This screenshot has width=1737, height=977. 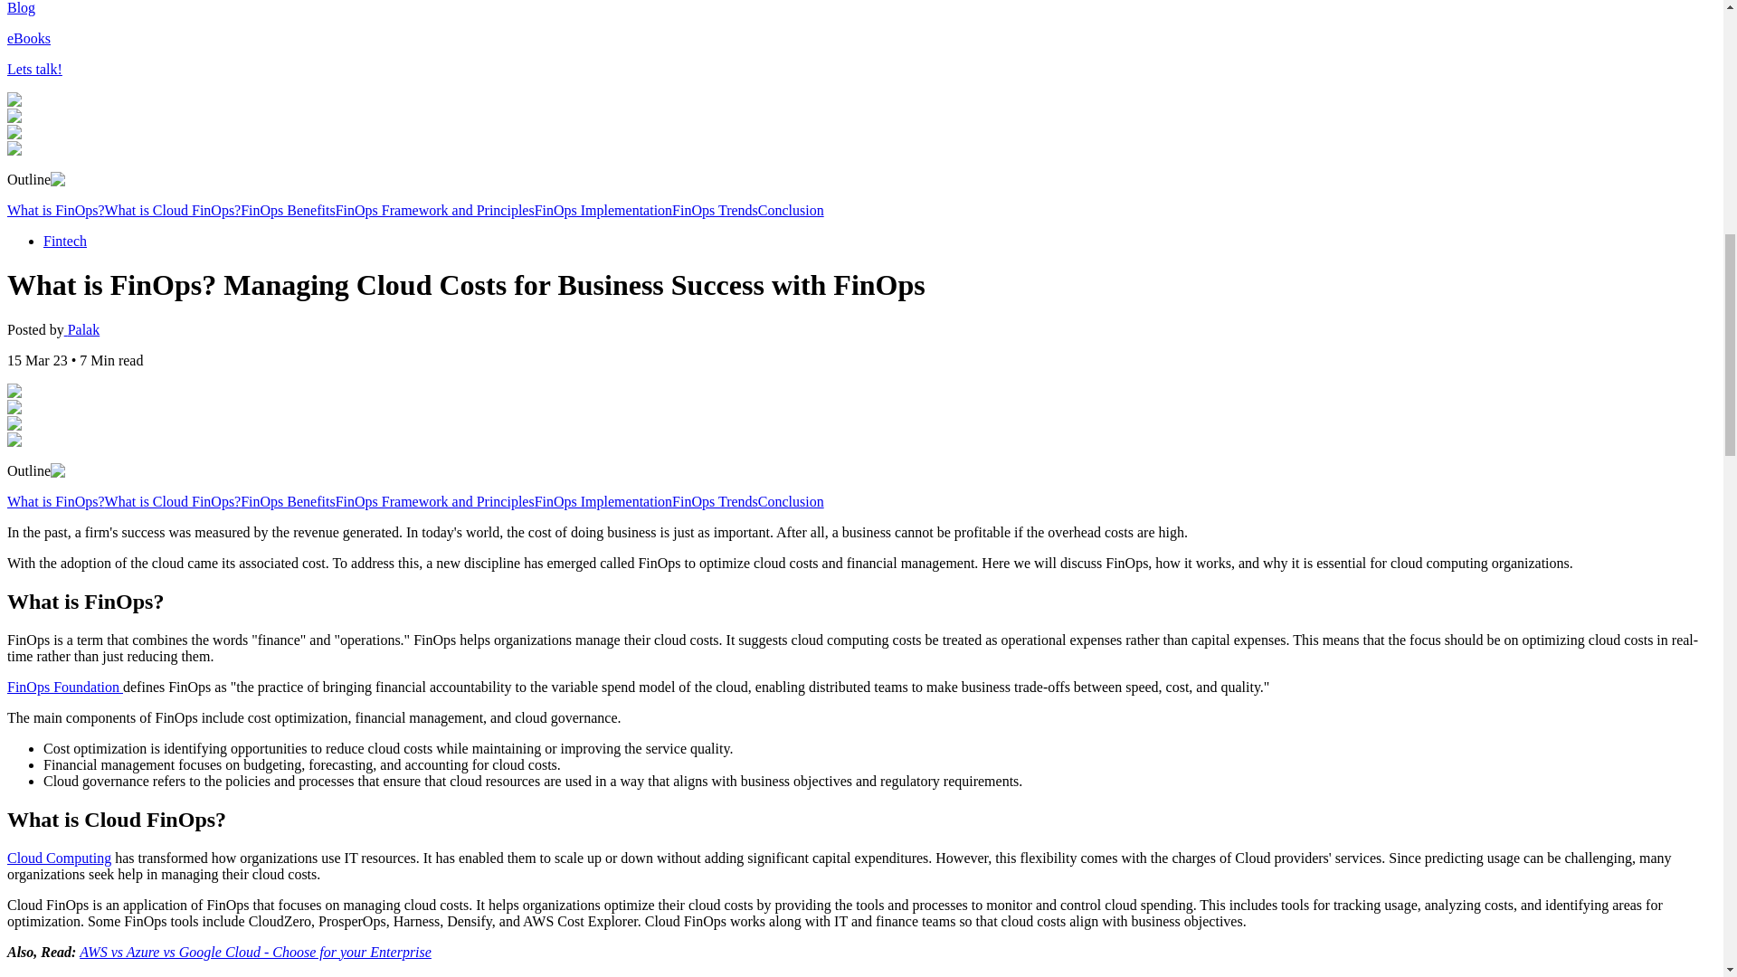 What do you see at coordinates (55, 501) in the screenshot?
I see `What is FinOps?` at bounding box center [55, 501].